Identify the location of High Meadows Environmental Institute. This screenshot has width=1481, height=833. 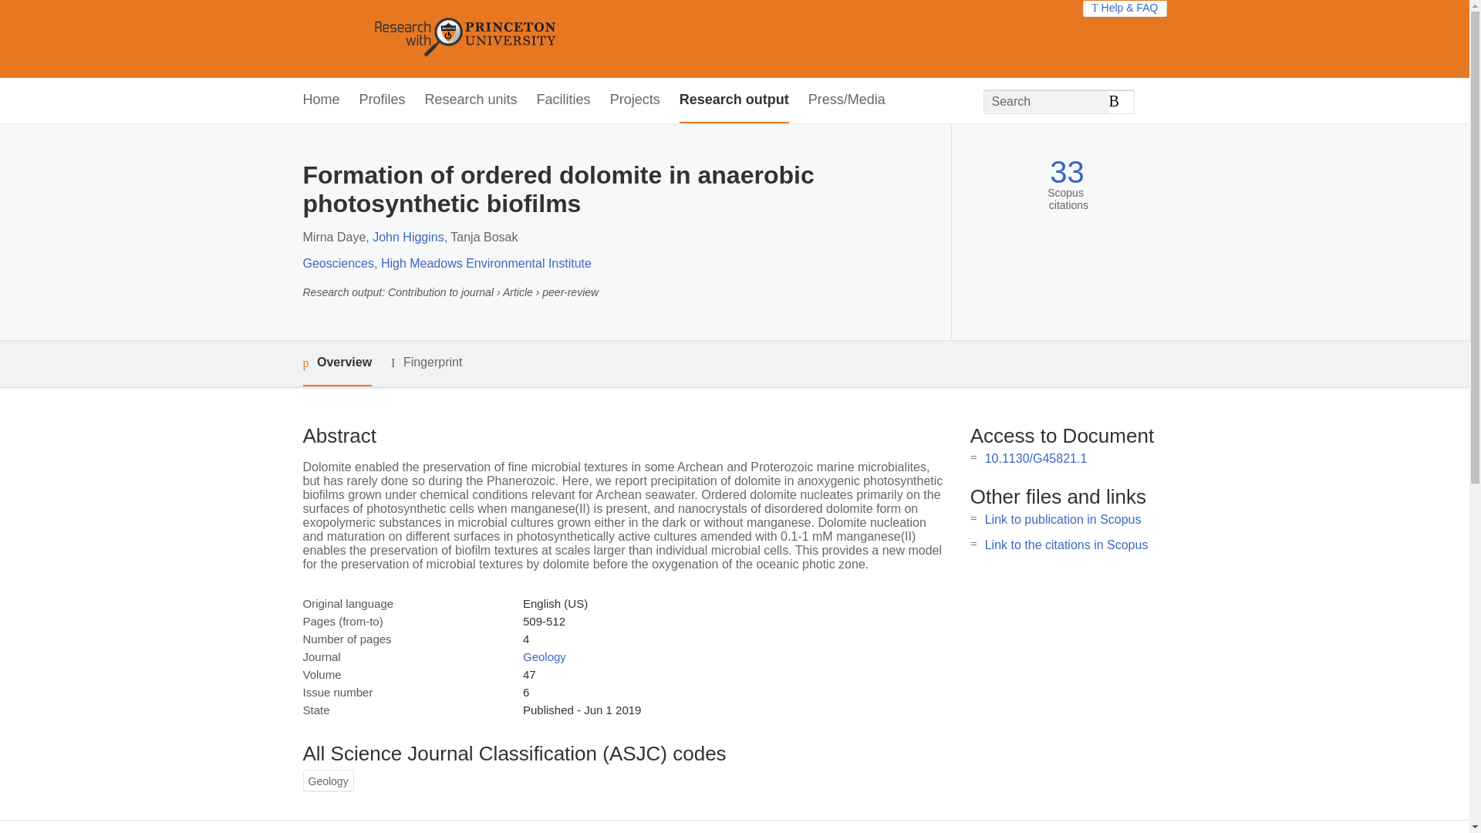
(486, 262).